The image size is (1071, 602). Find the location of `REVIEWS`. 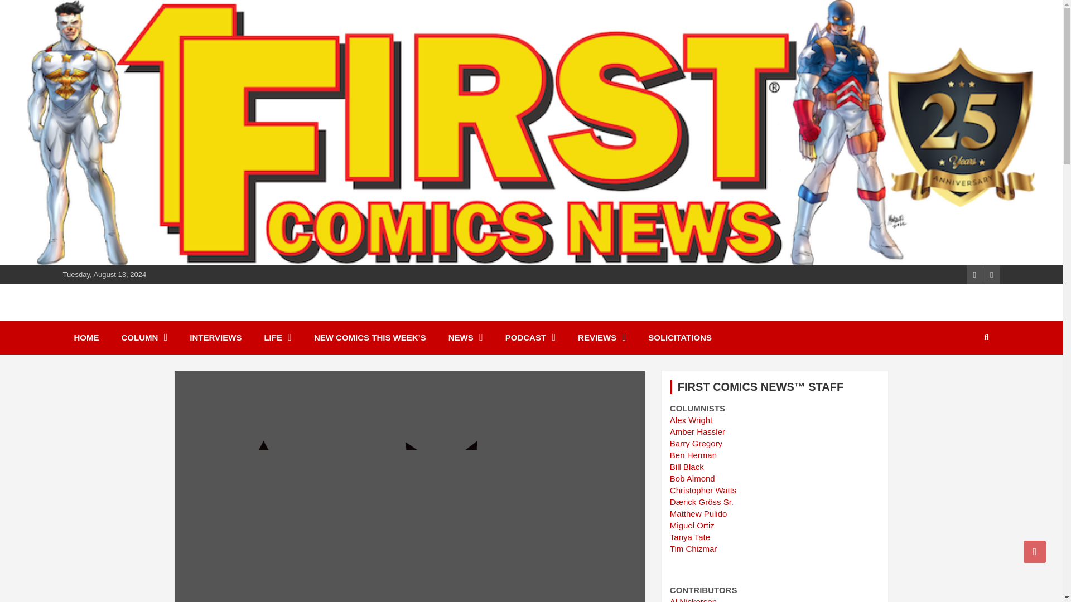

REVIEWS is located at coordinates (601, 337).